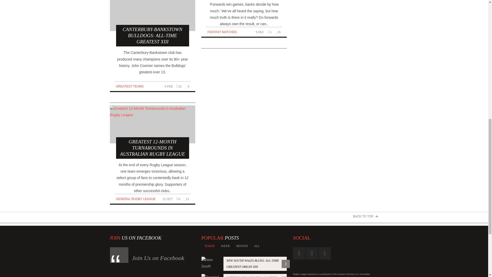 This screenshot has height=277, width=492. What do you see at coordinates (135, 199) in the screenshot?
I see `GENERAL RUGBY LEAGUE` at bounding box center [135, 199].